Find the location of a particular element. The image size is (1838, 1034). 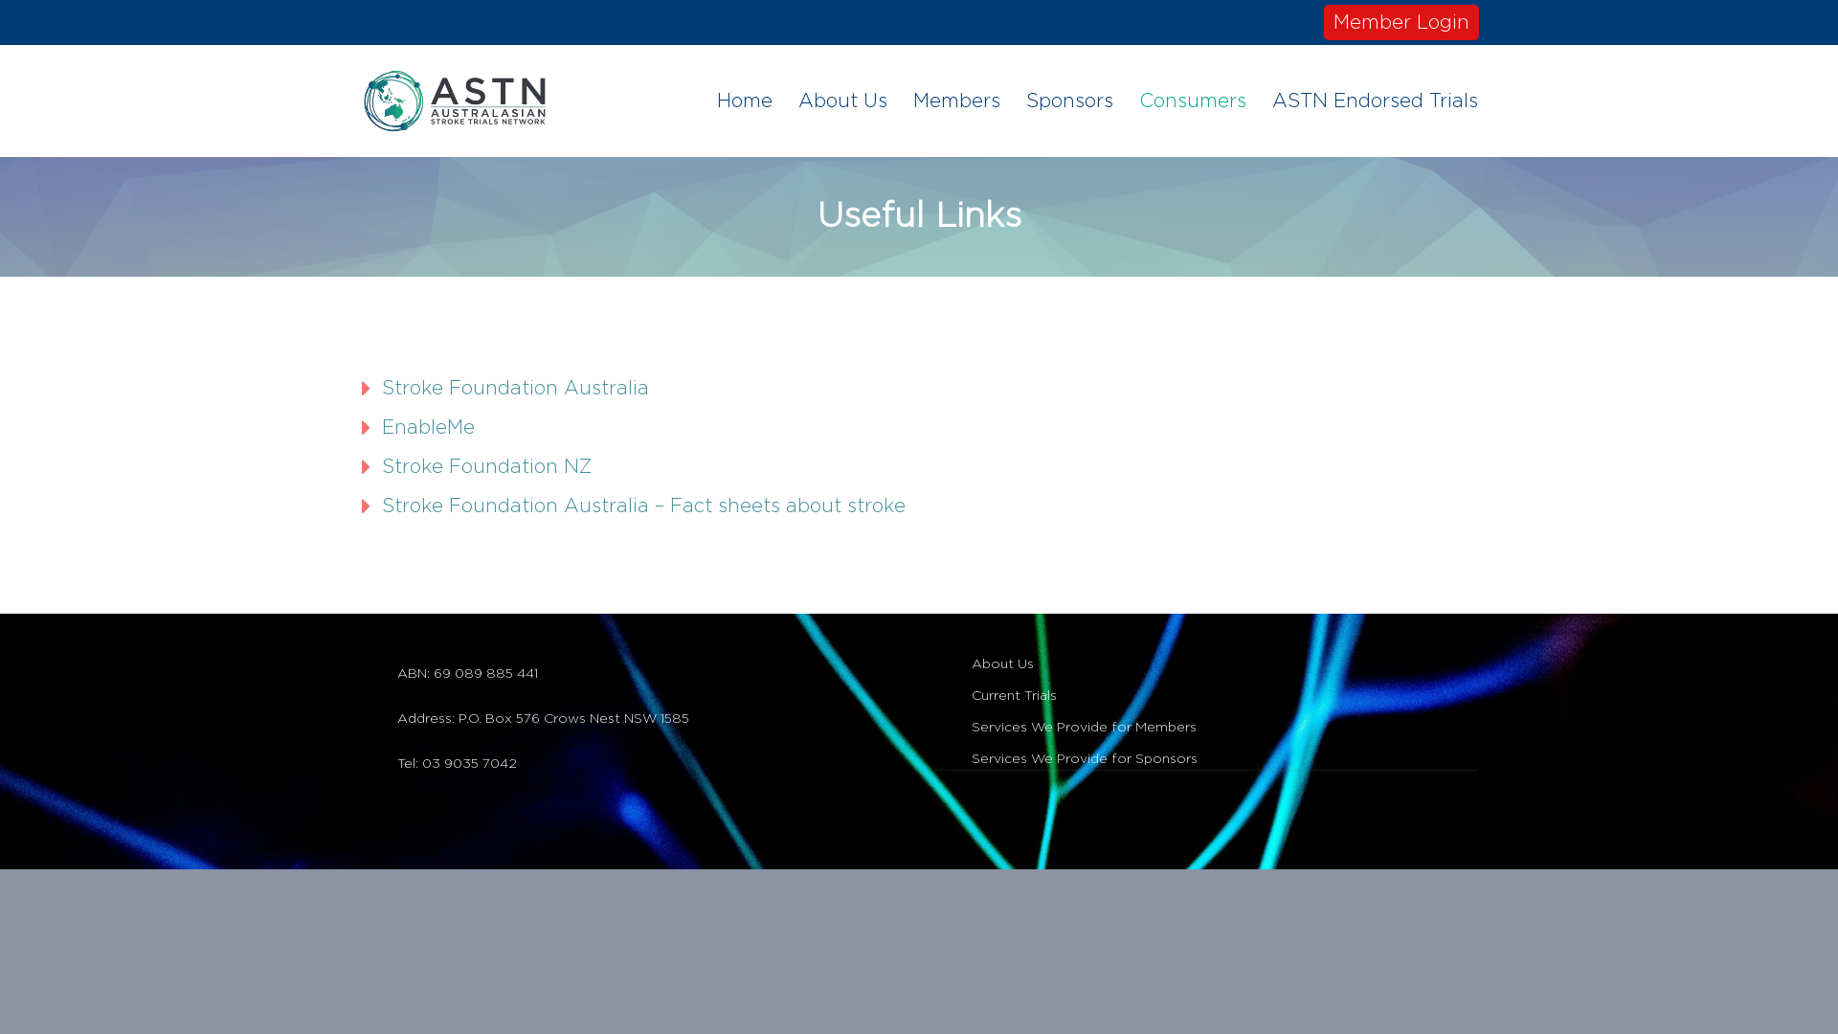

About Us is located at coordinates (1206, 659).